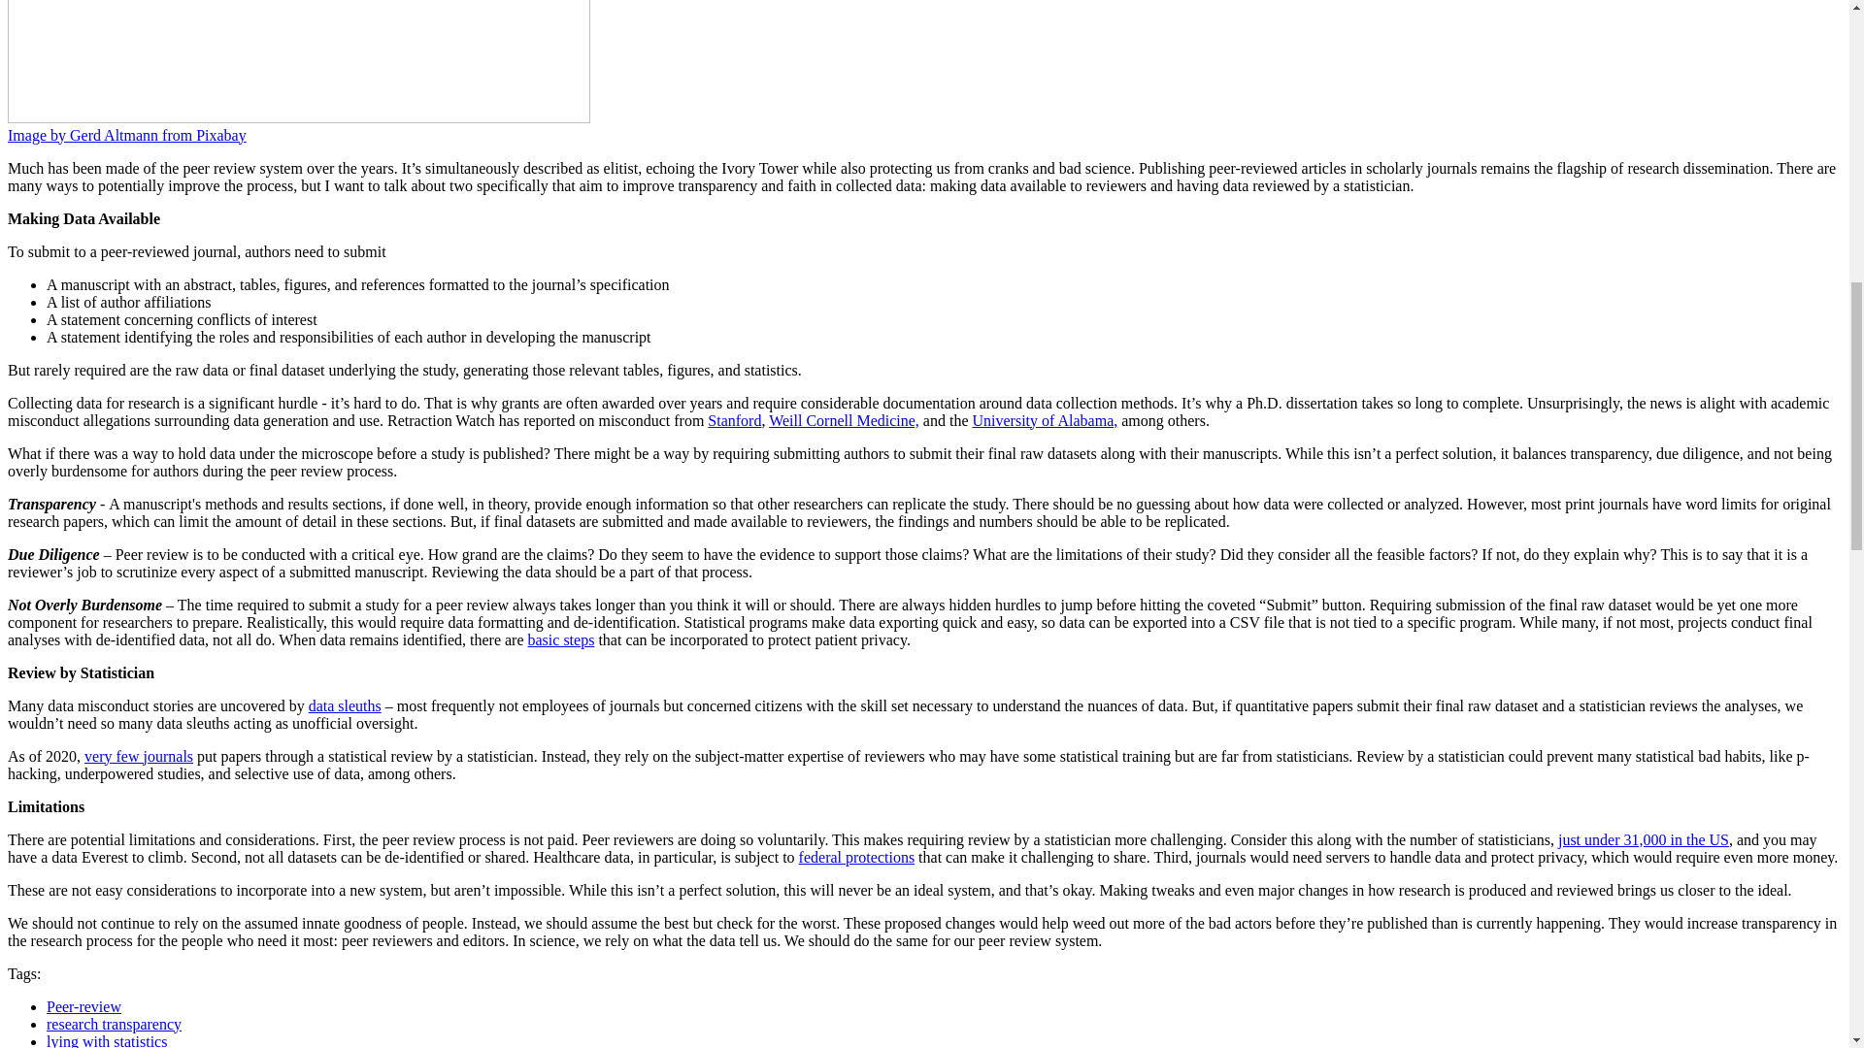 The width and height of the screenshot is (1864, 1048). What do you see at coordinates (734, 420) in the screenshot?
I see `Stanford` at bounding box center [734, 420].